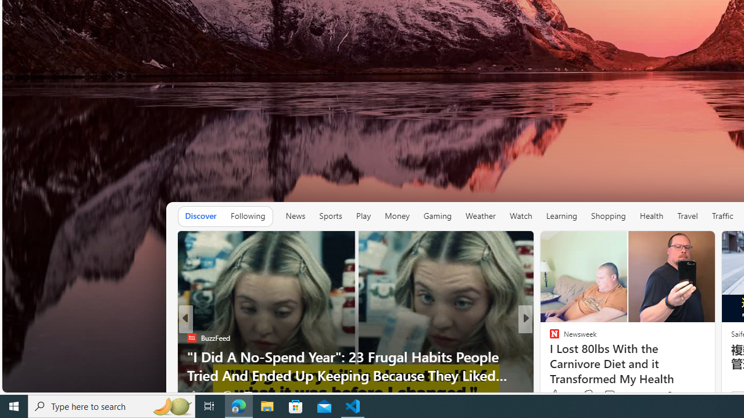 Image resolution: width=744 pixels, height=418 pixels. Describe the element at coordinates (549, 337) in the screenshot. I see `Tastes Delicious` at that location.